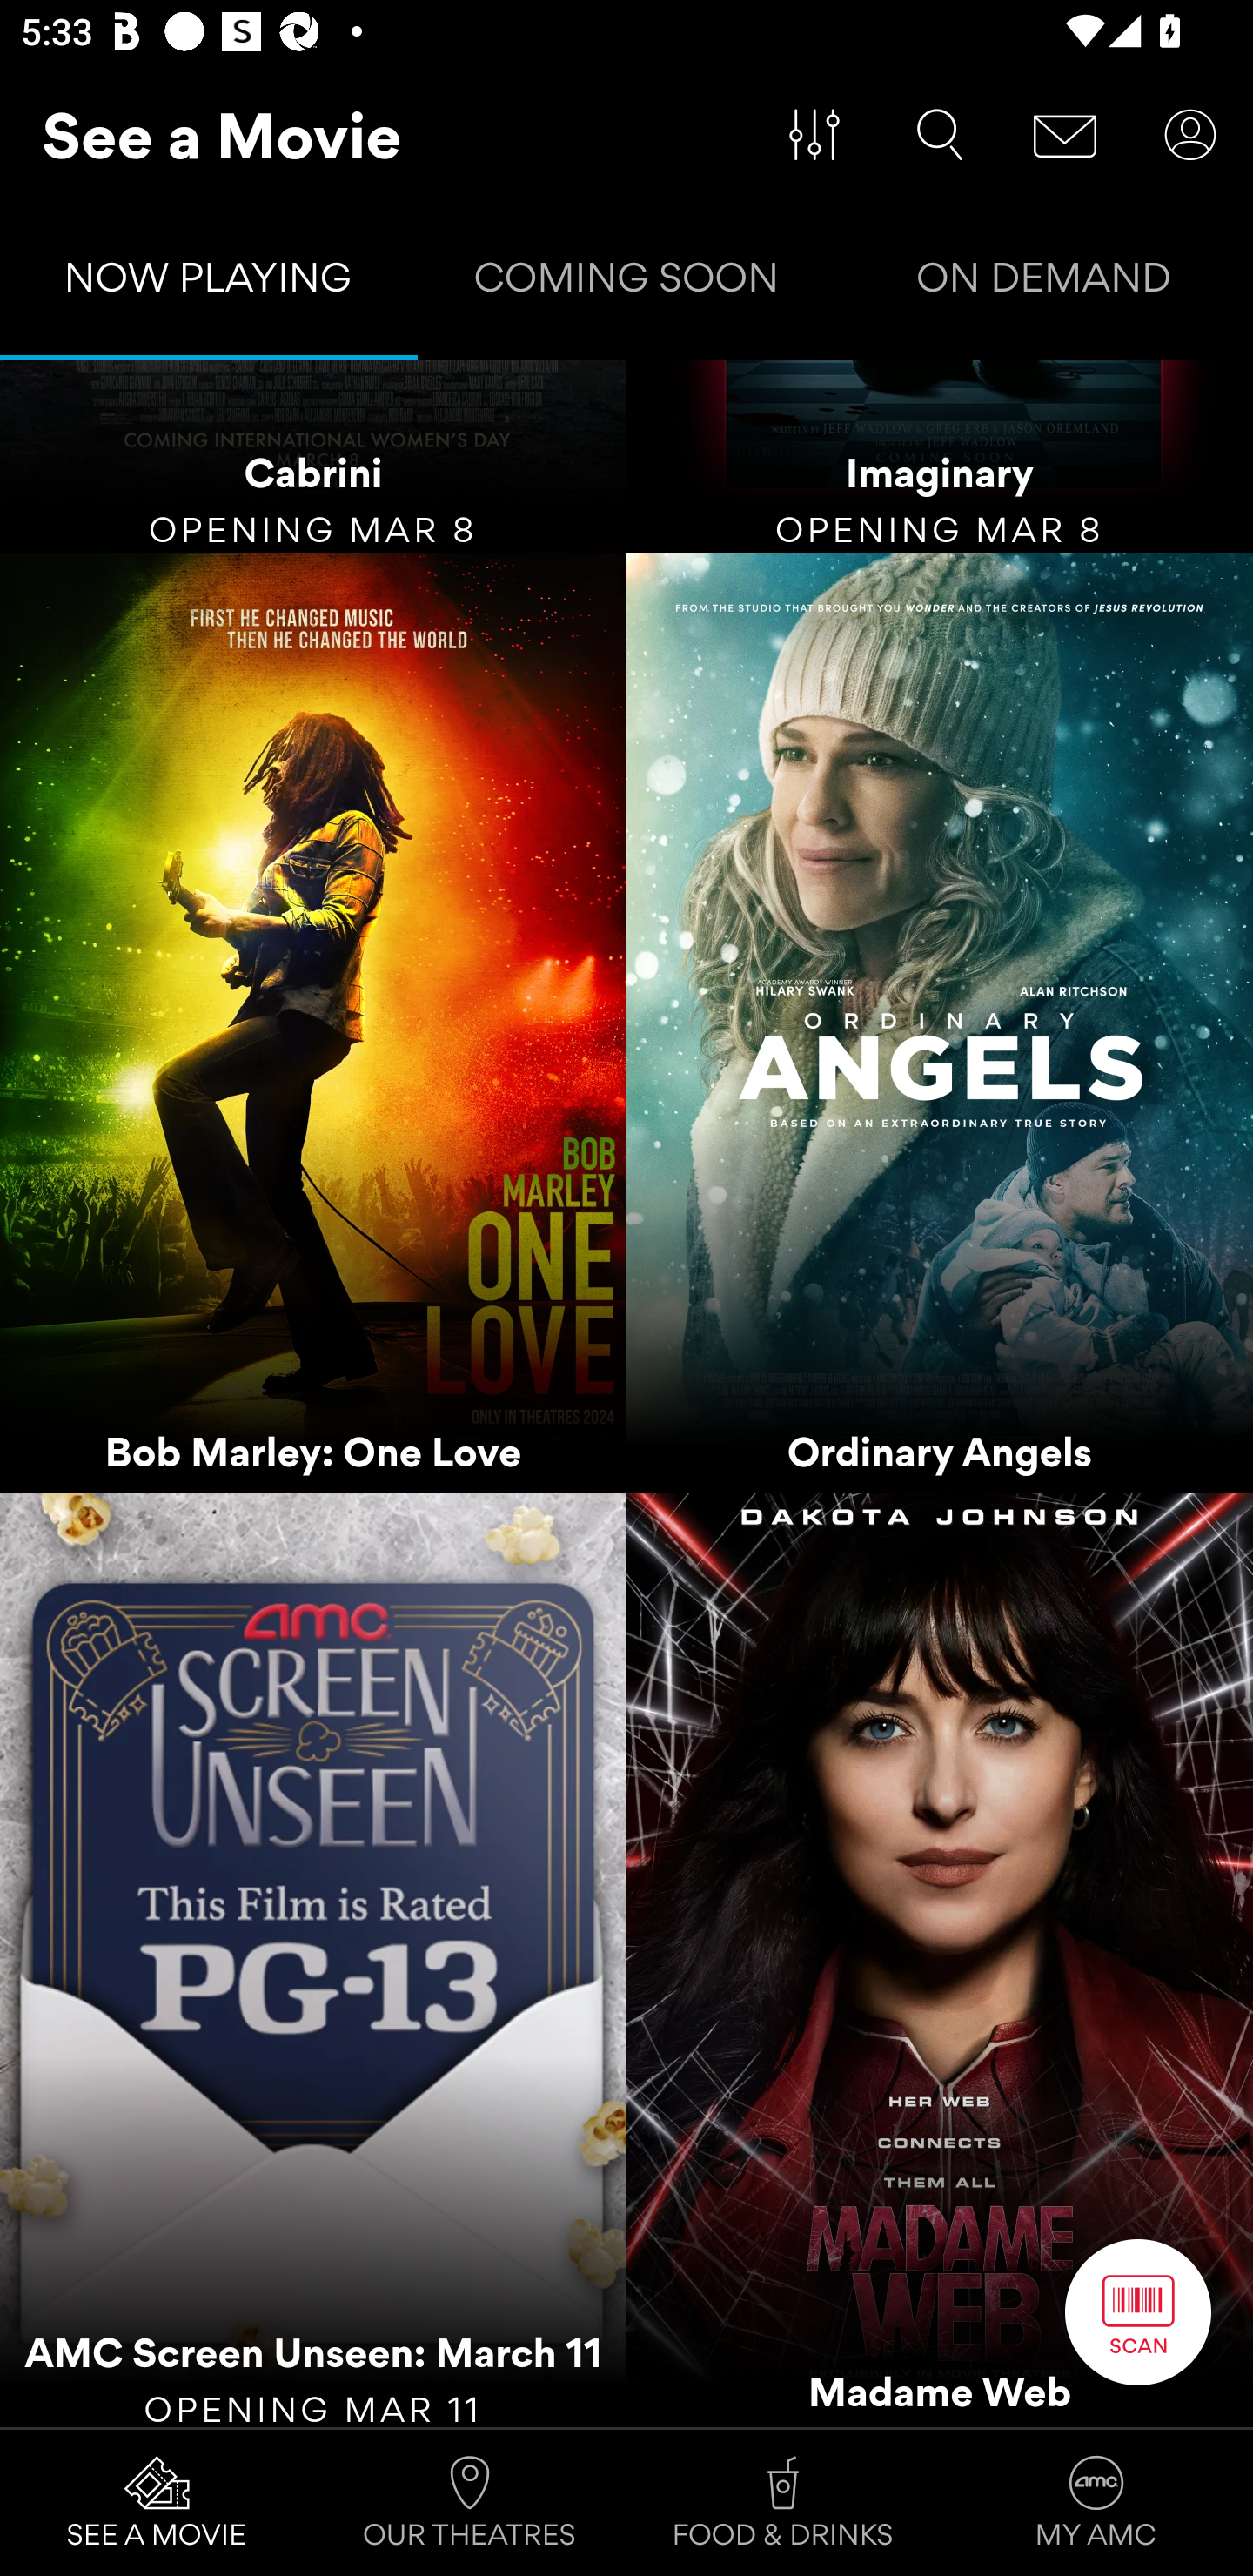  What do you see at coordinates (313, 1022) in the screenshot?
I see `Bob Marley: One Love` at bounding box center [313, 1022].